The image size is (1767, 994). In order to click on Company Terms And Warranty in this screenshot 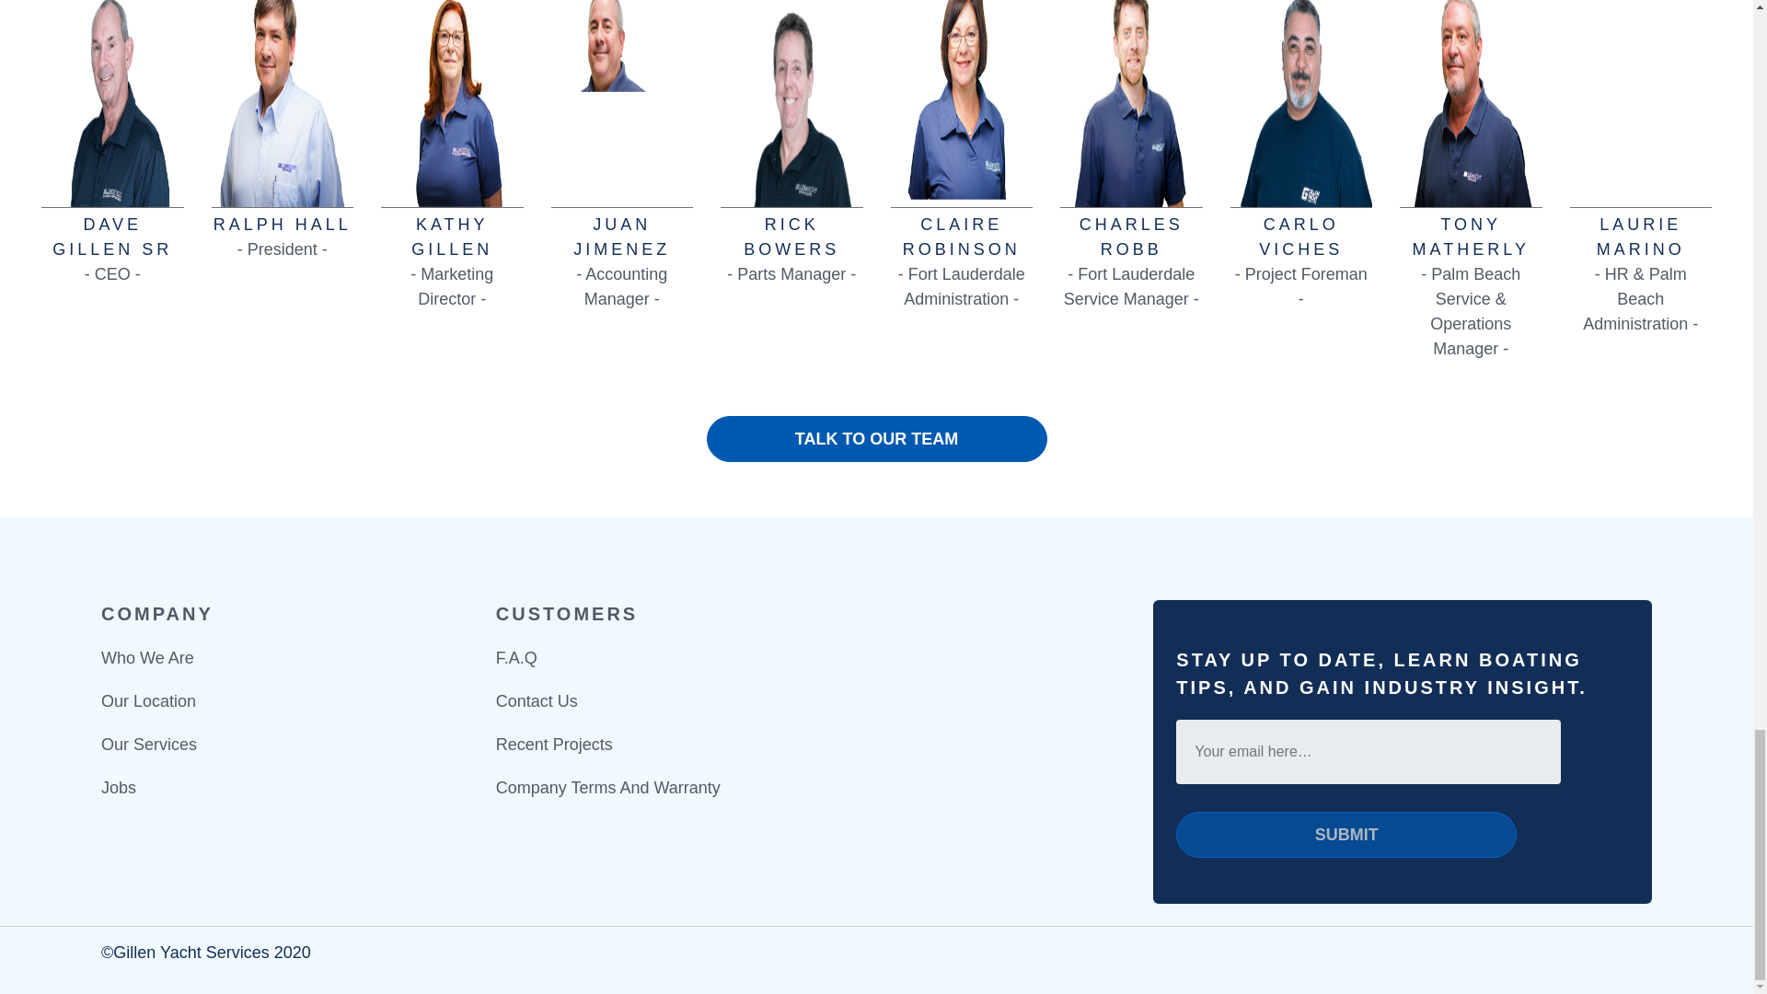, I will do `click(608, 788)`.